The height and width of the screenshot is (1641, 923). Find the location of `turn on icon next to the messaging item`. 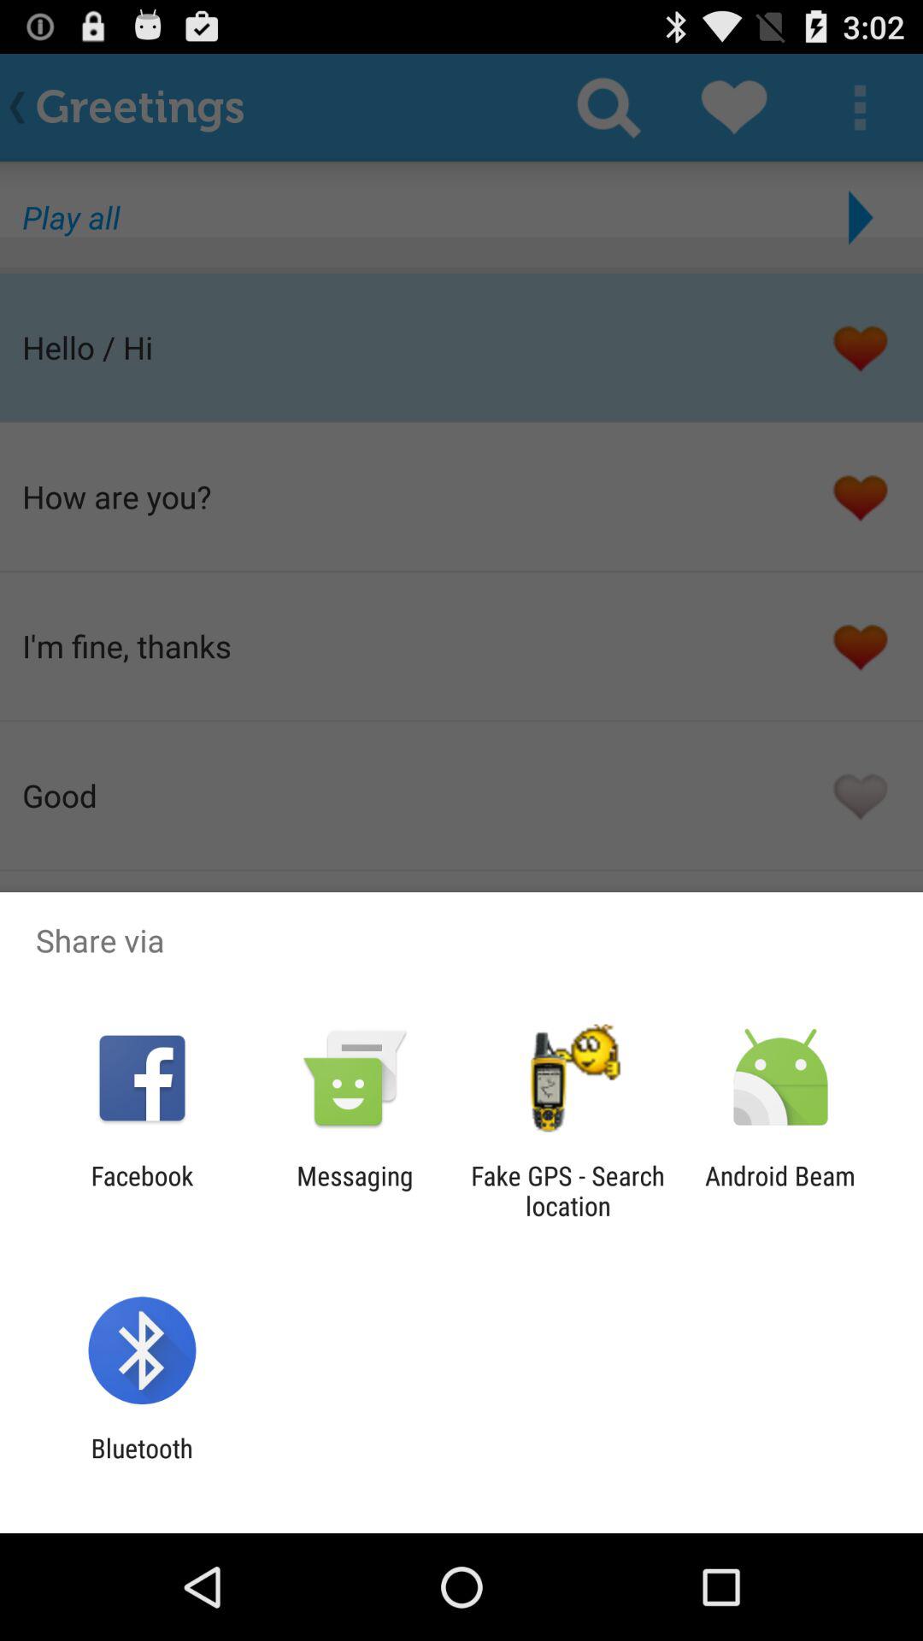

turn on icon next to the messaging item is located at coordinates (142, 1191).